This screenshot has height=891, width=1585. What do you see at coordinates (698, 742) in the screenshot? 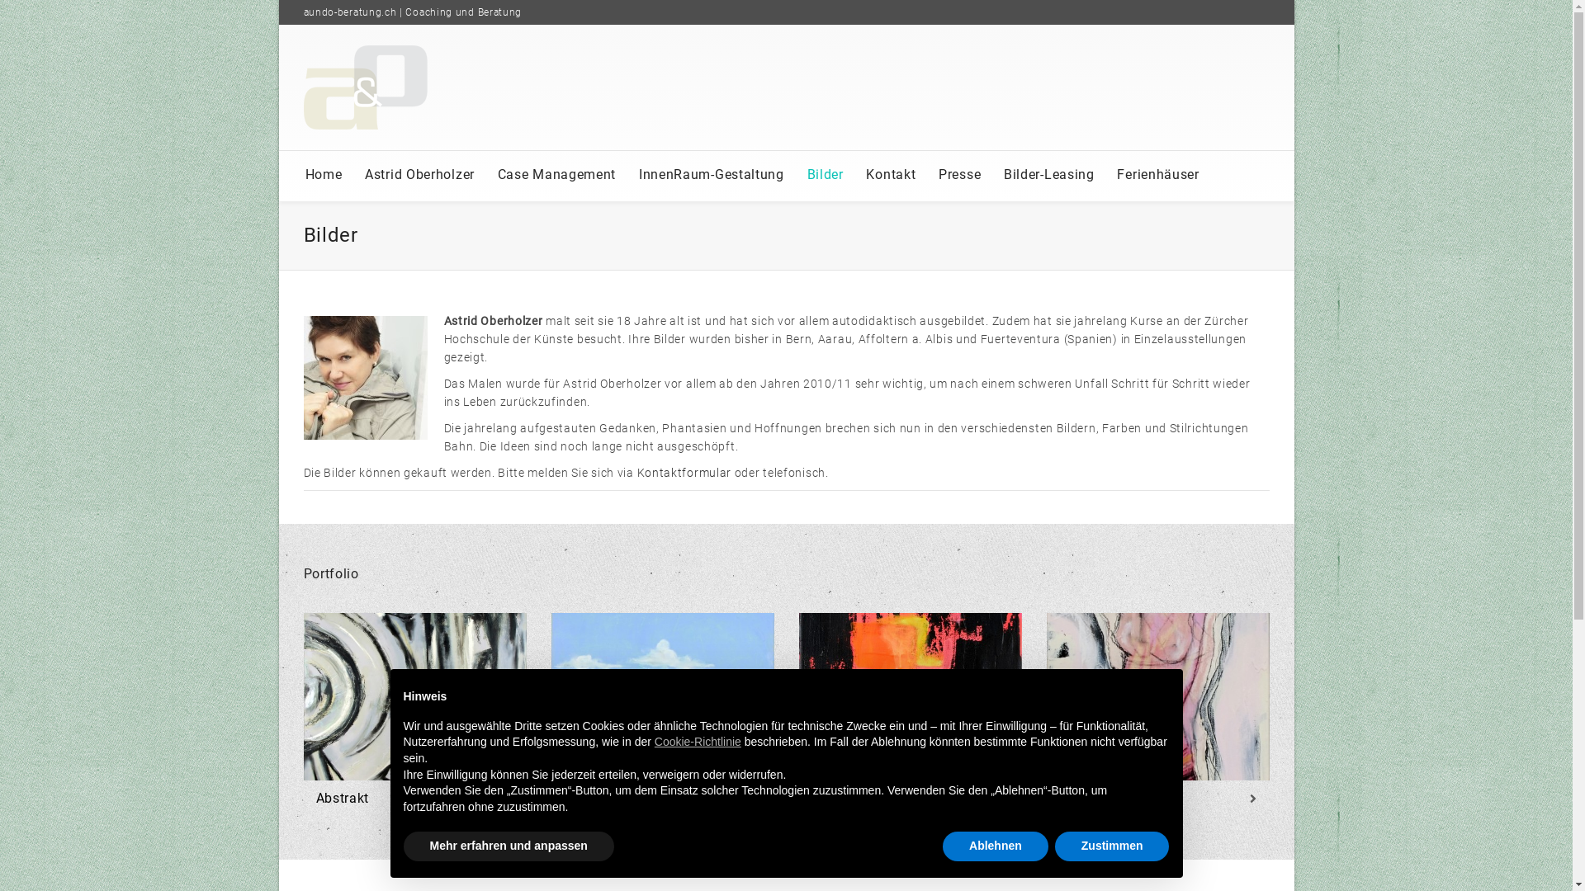
I see `Cookie-Richtlinie` at bounding box center [698, 742].